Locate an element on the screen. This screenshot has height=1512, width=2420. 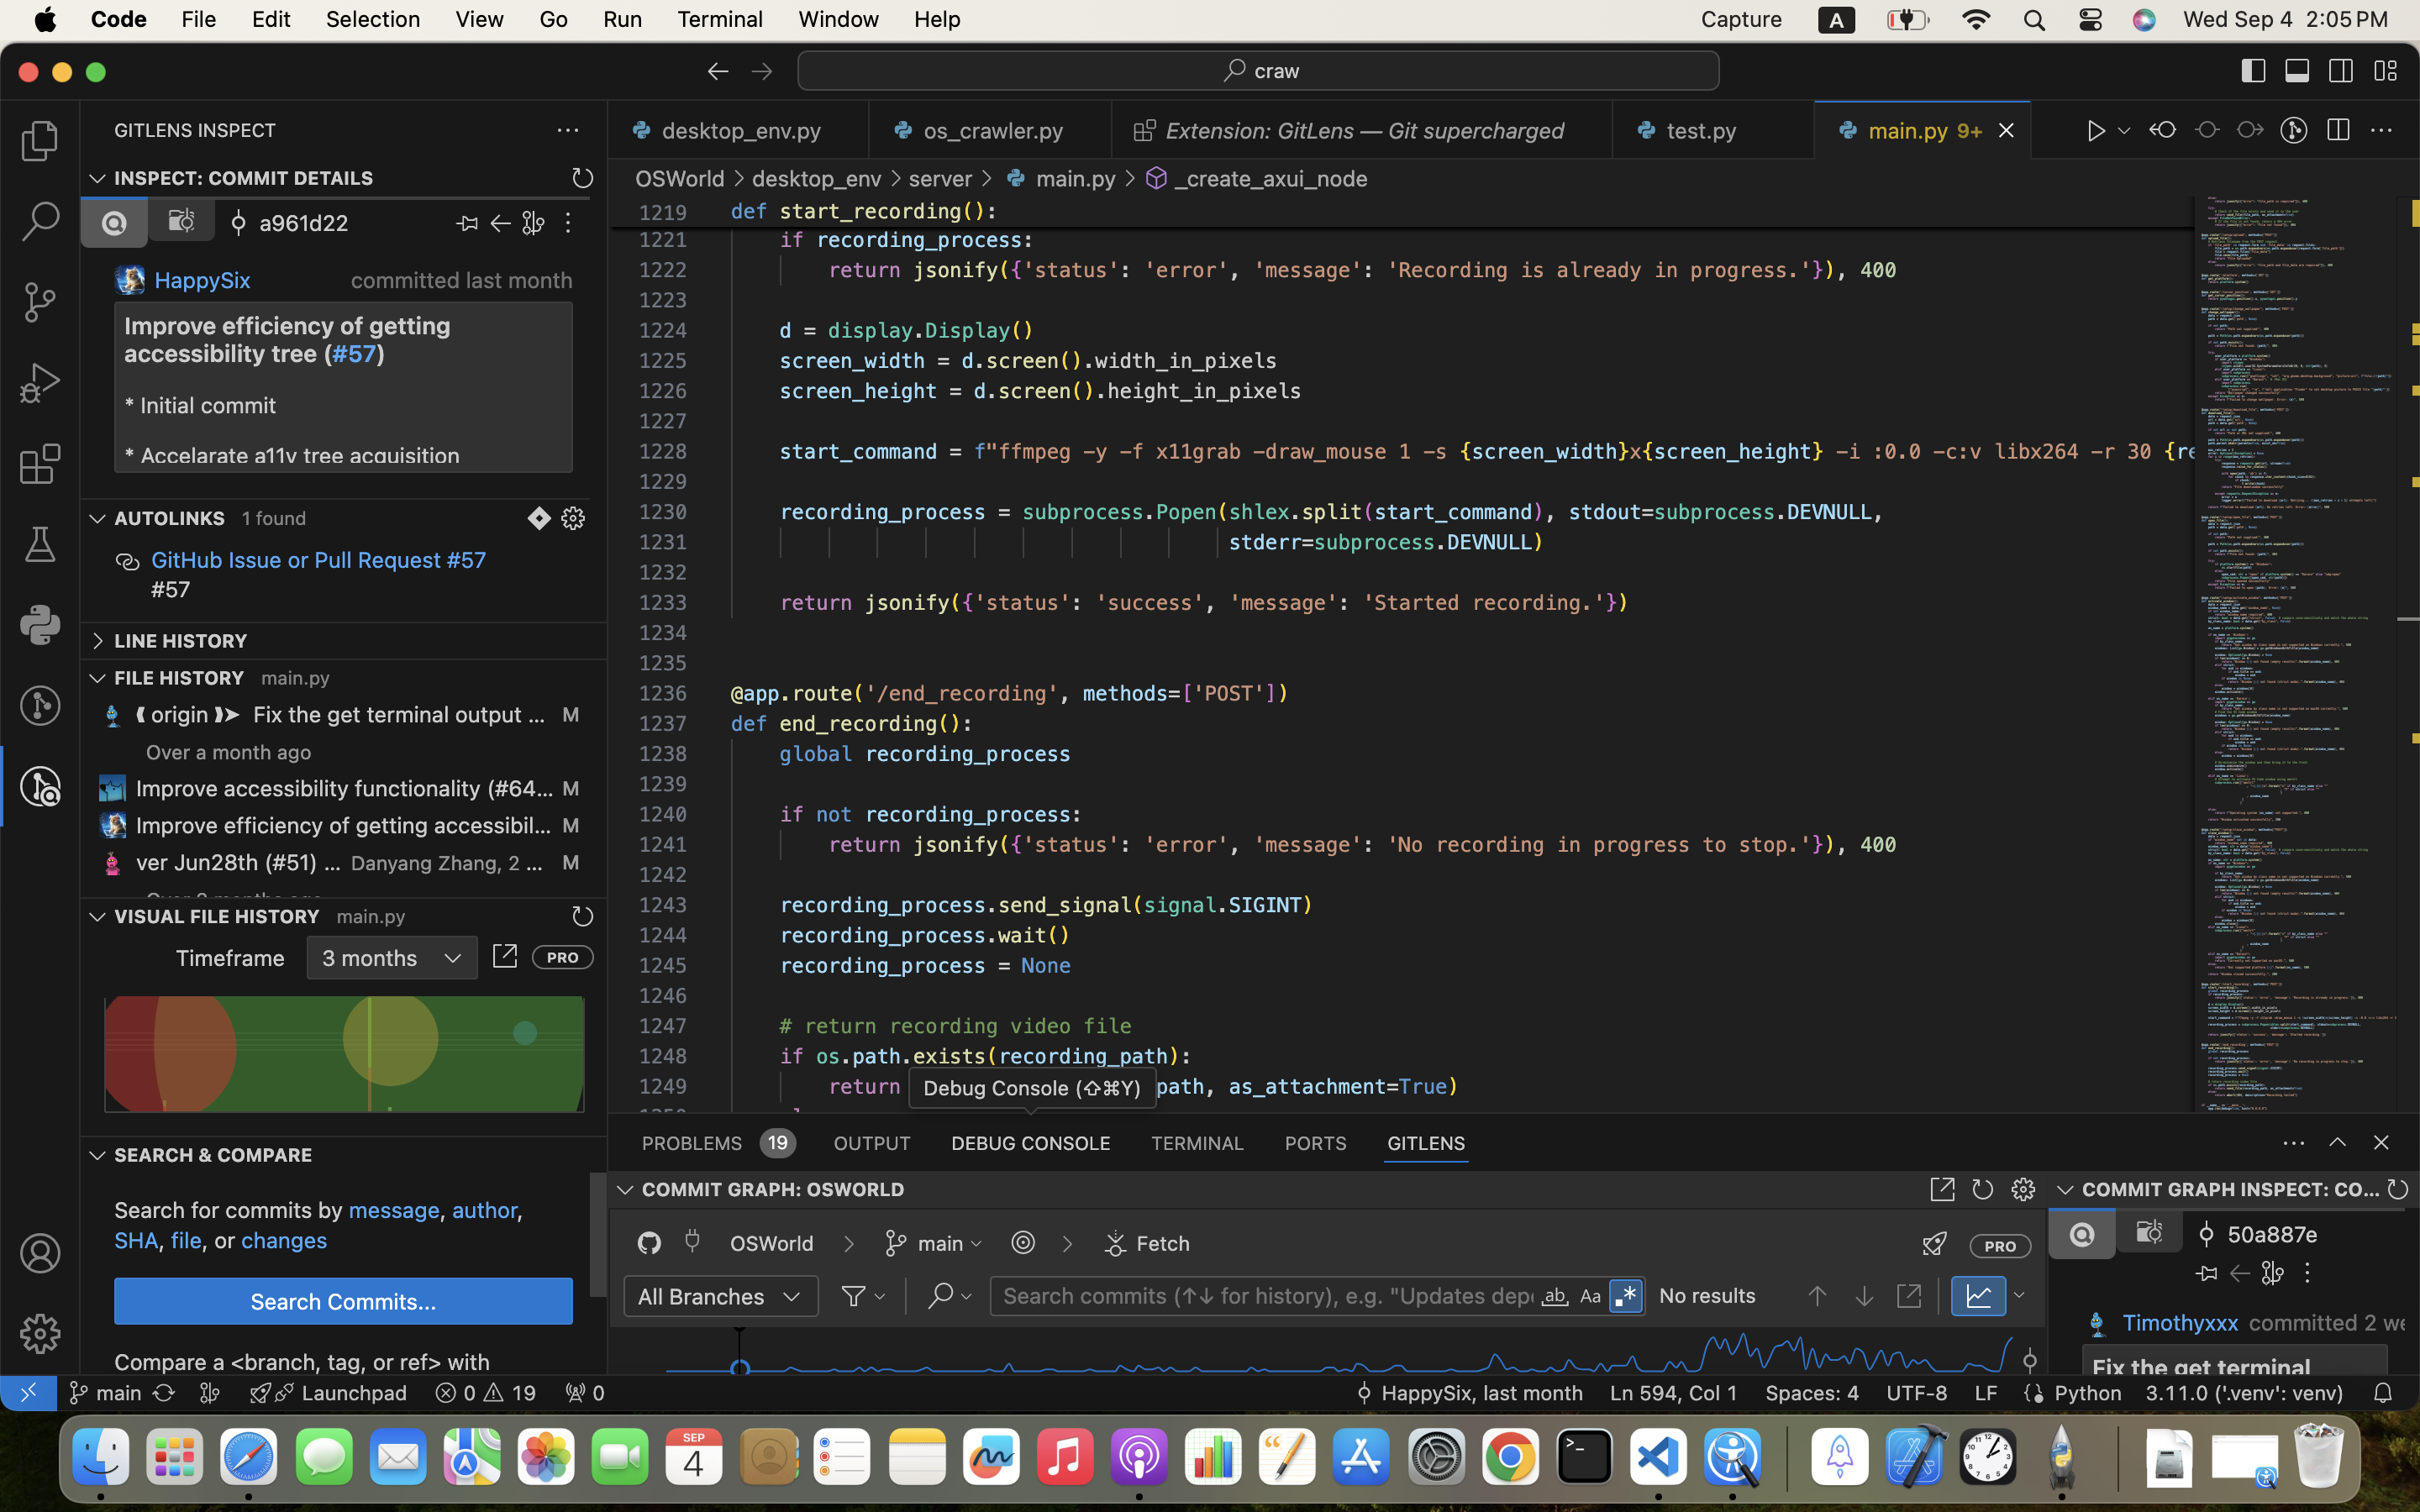
Improve efficiency of getting accessibility tree (#57) … is located at coordinates (345, 825).